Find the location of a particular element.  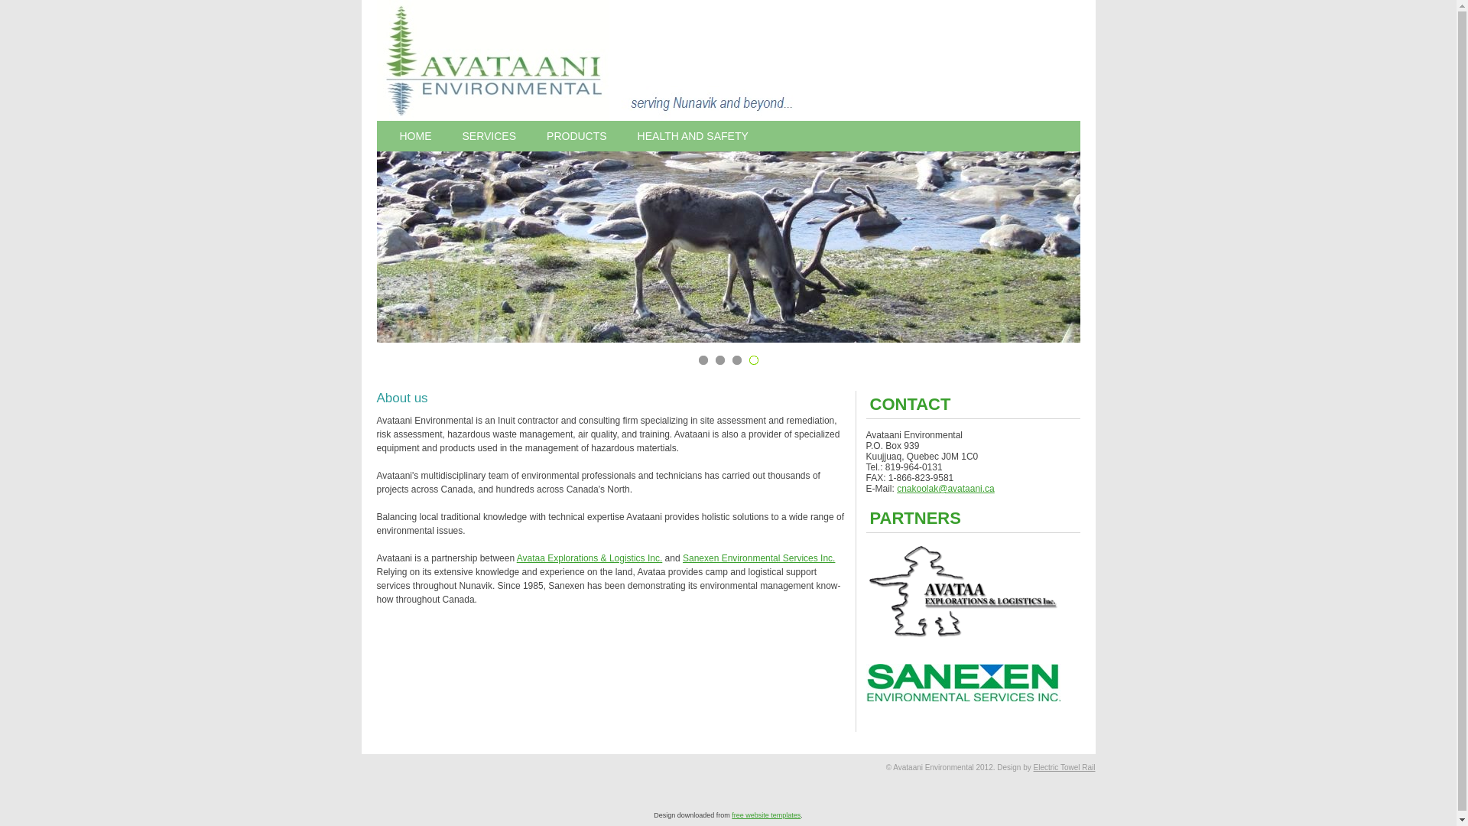

free website templates is located at coordinates (766, 815).